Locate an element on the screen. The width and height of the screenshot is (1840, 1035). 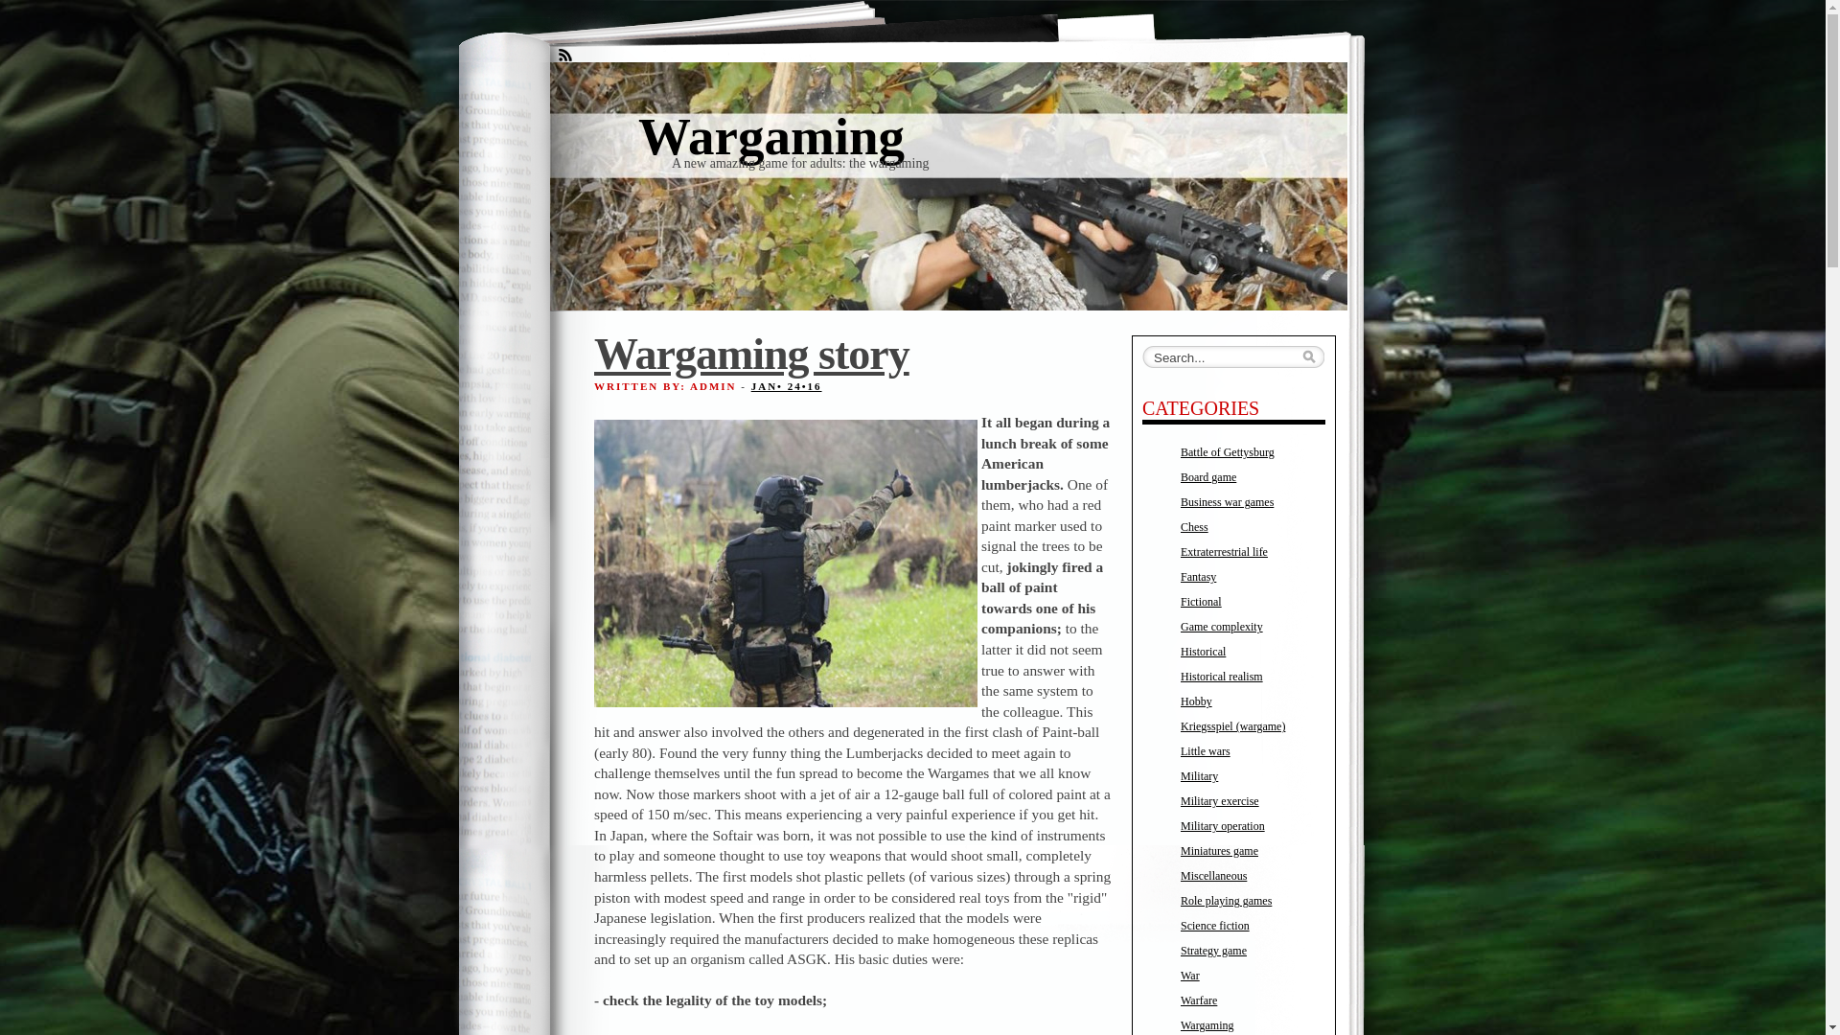
Miniatures game is located at coordinates (1219, 851).